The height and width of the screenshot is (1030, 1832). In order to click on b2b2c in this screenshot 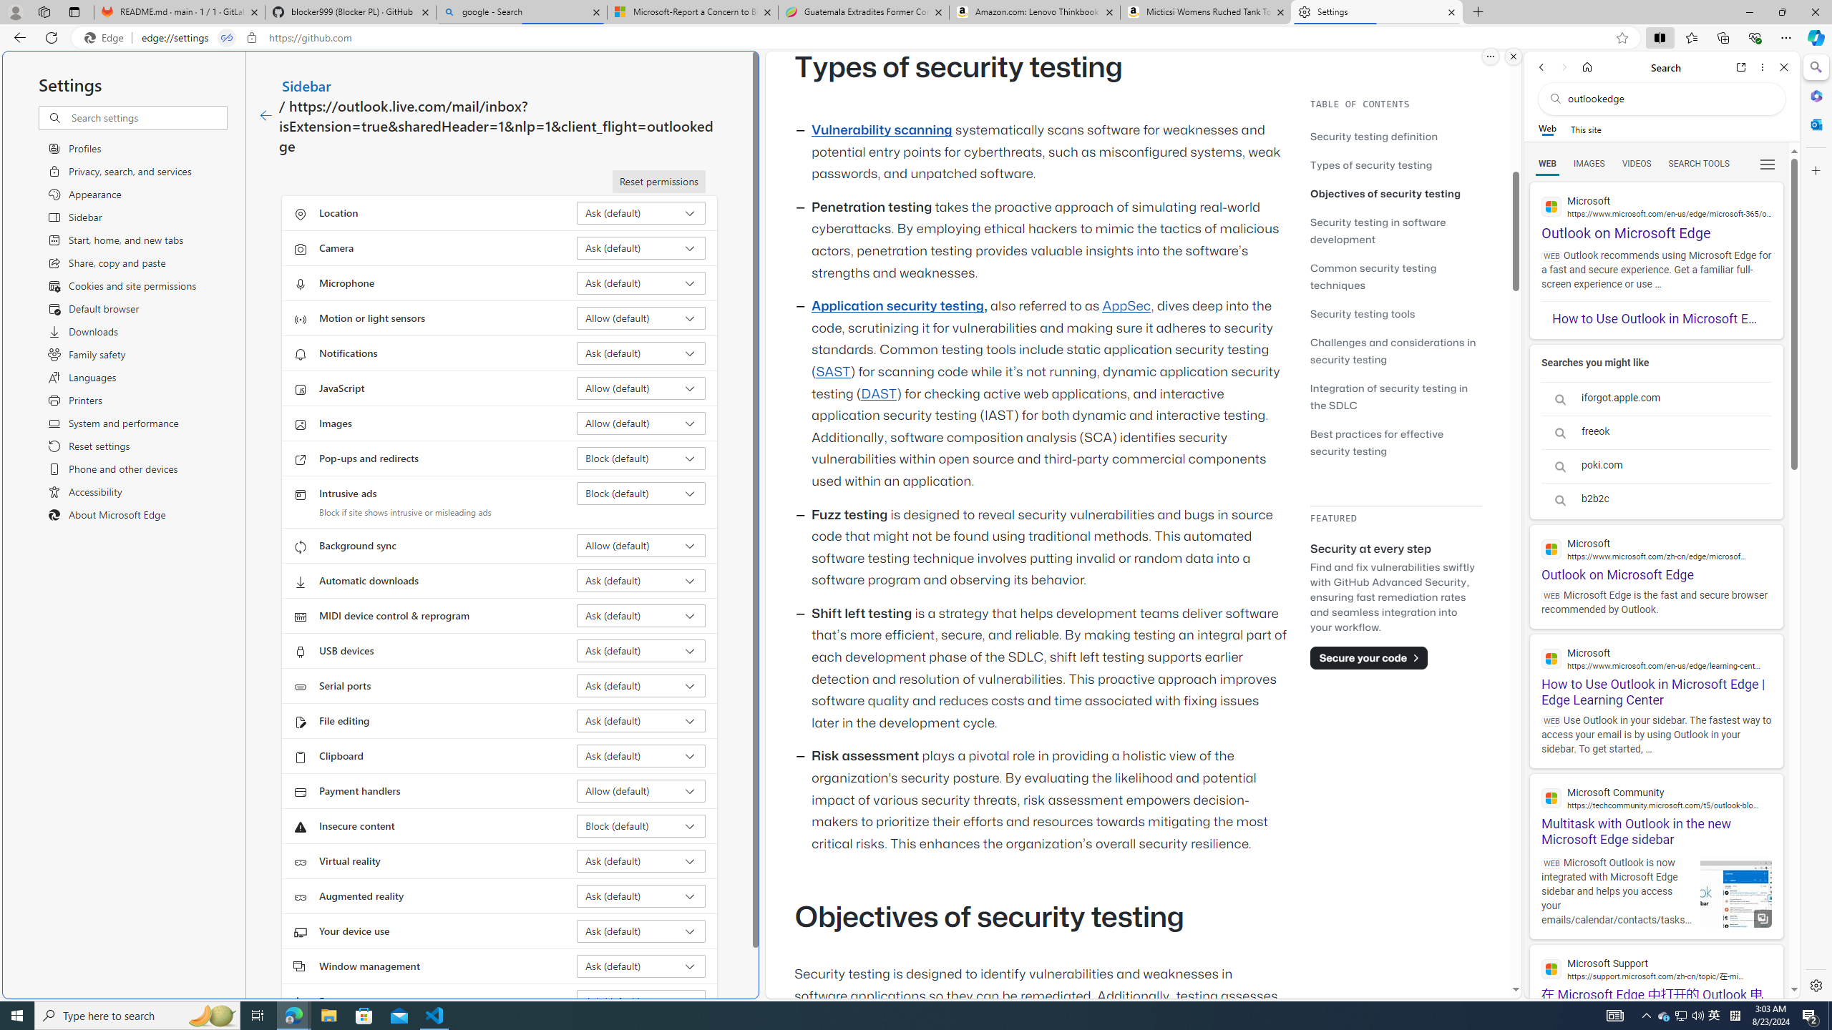, I will do `click(1656, 499)`.